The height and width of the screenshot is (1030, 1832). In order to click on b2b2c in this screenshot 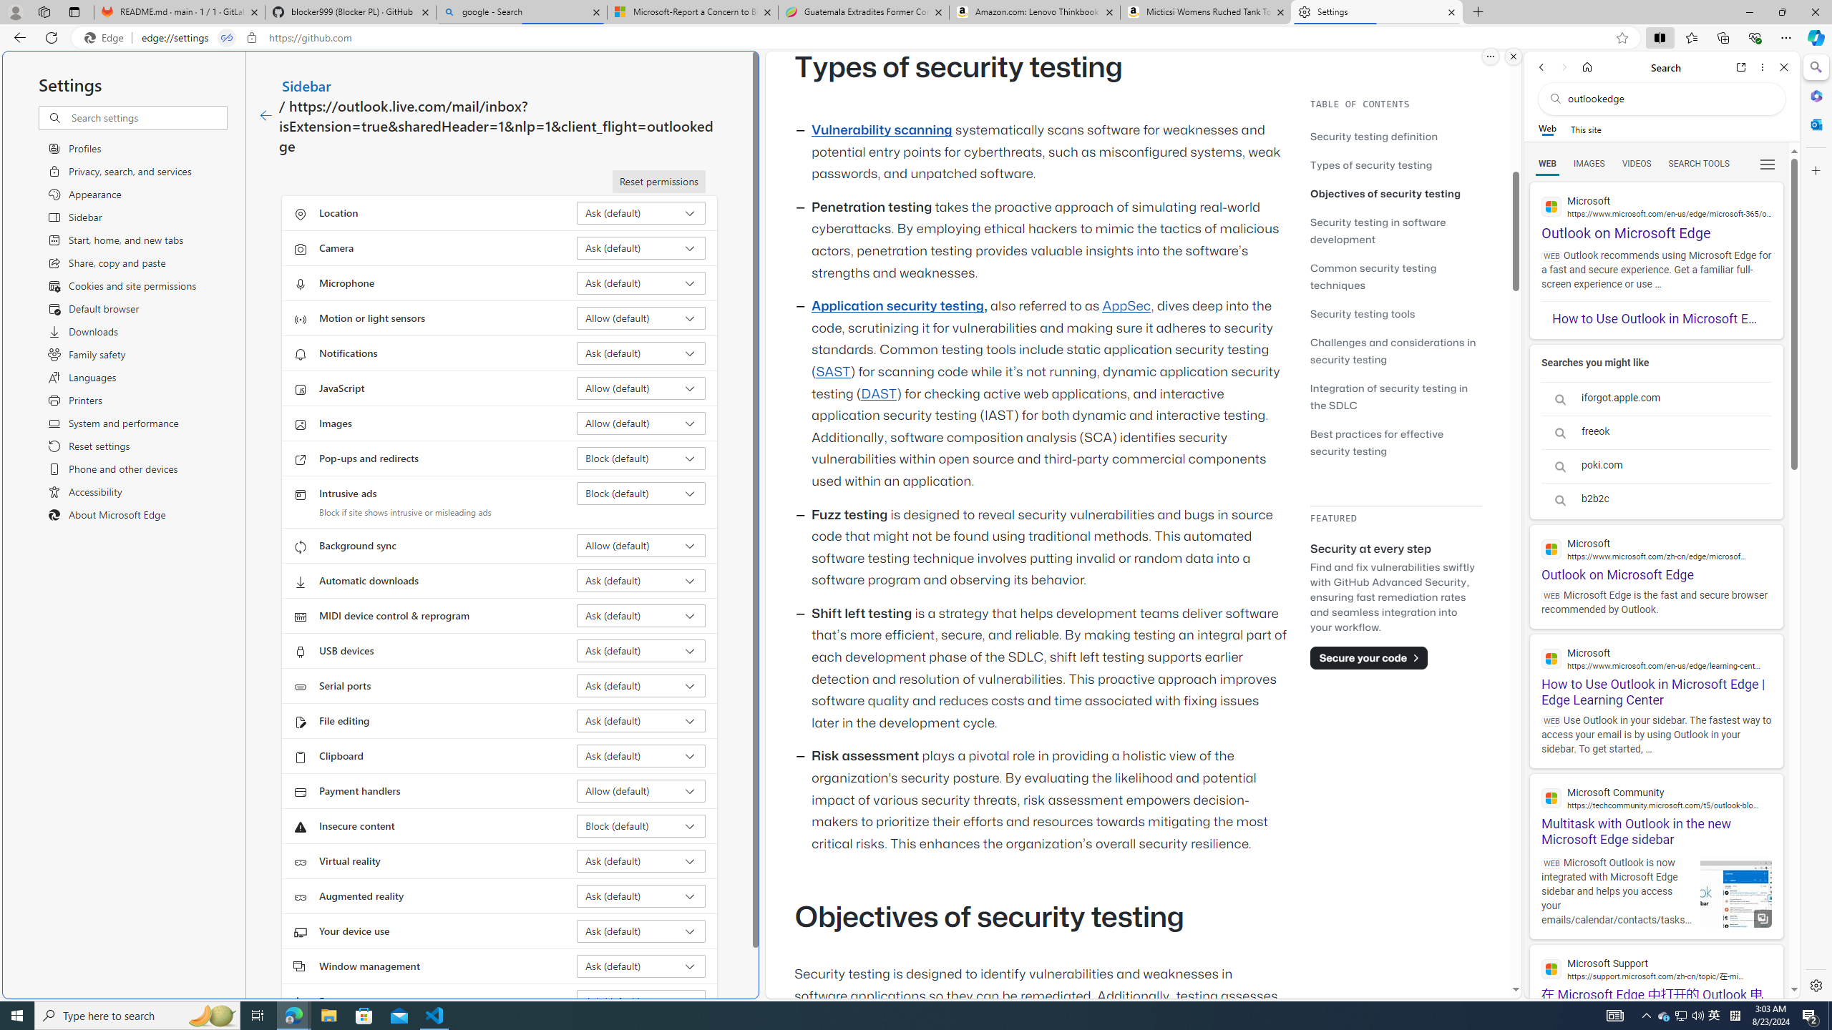, I will do `click(1656, 499)`.